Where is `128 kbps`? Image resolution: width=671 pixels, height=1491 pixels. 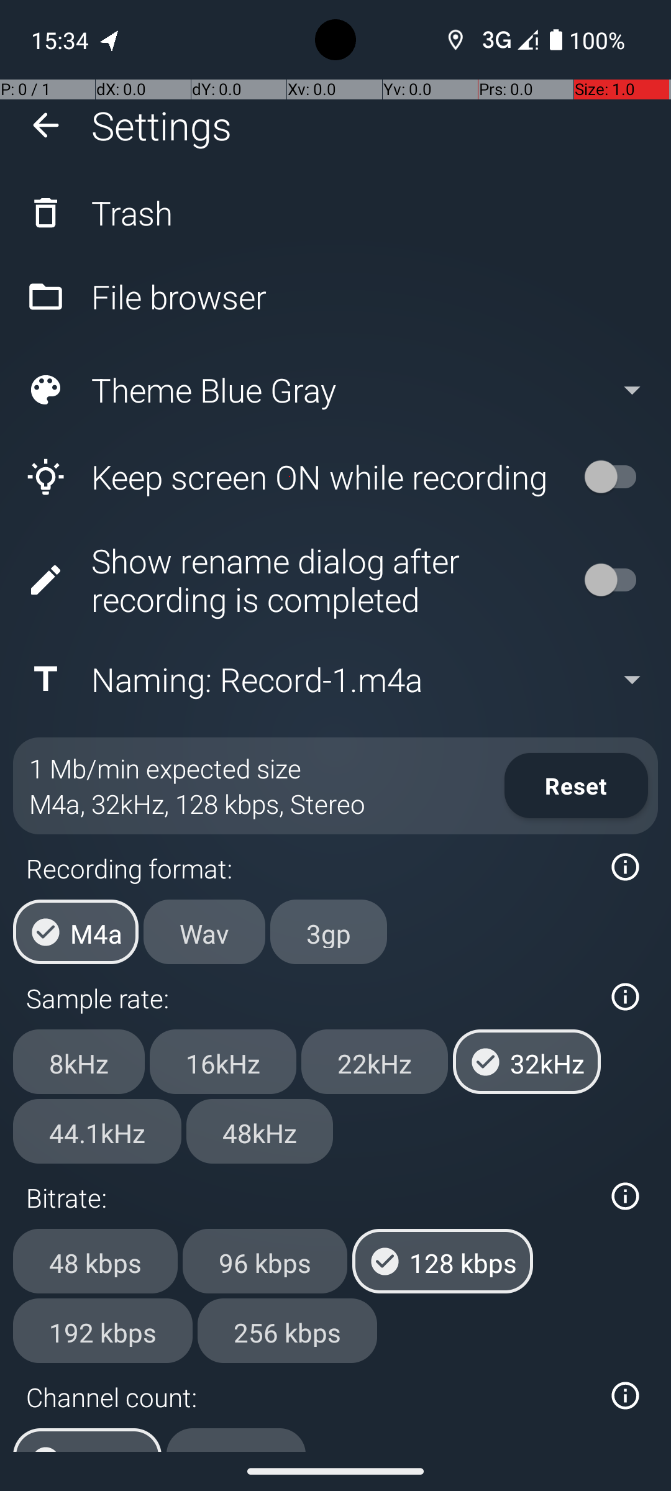 128 kbps is located at coordinates (442, 1261).